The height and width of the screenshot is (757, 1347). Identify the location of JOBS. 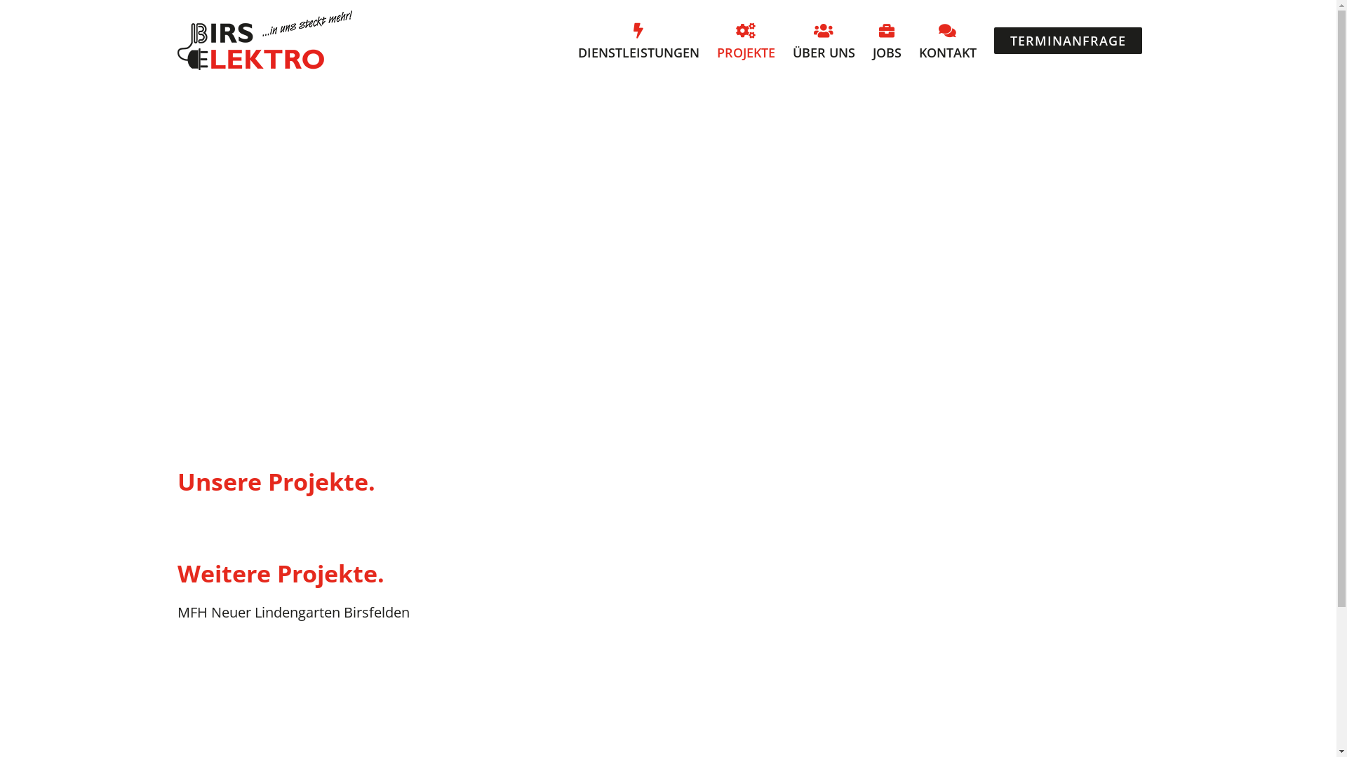
(887, 41).